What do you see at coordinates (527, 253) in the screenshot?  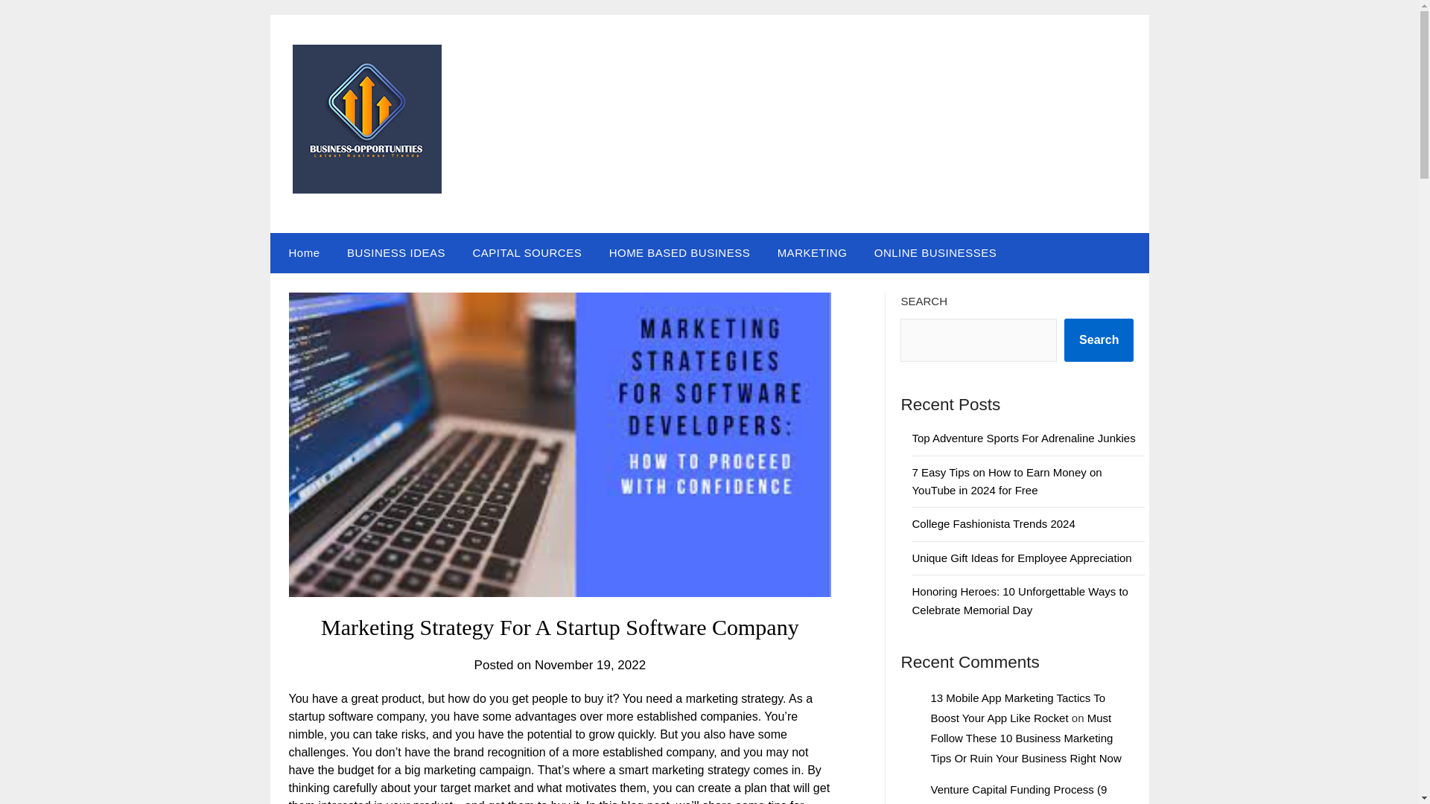 I see `CAPITAL SOURCES` at bounding box center [527, 253].